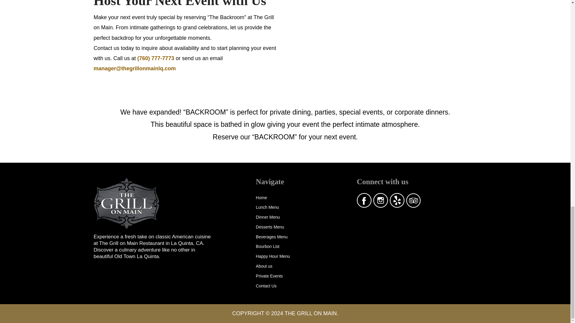 The width and height of the screenshot is (575, 323). I want to click on Dinner Menu, so click(268, 218).